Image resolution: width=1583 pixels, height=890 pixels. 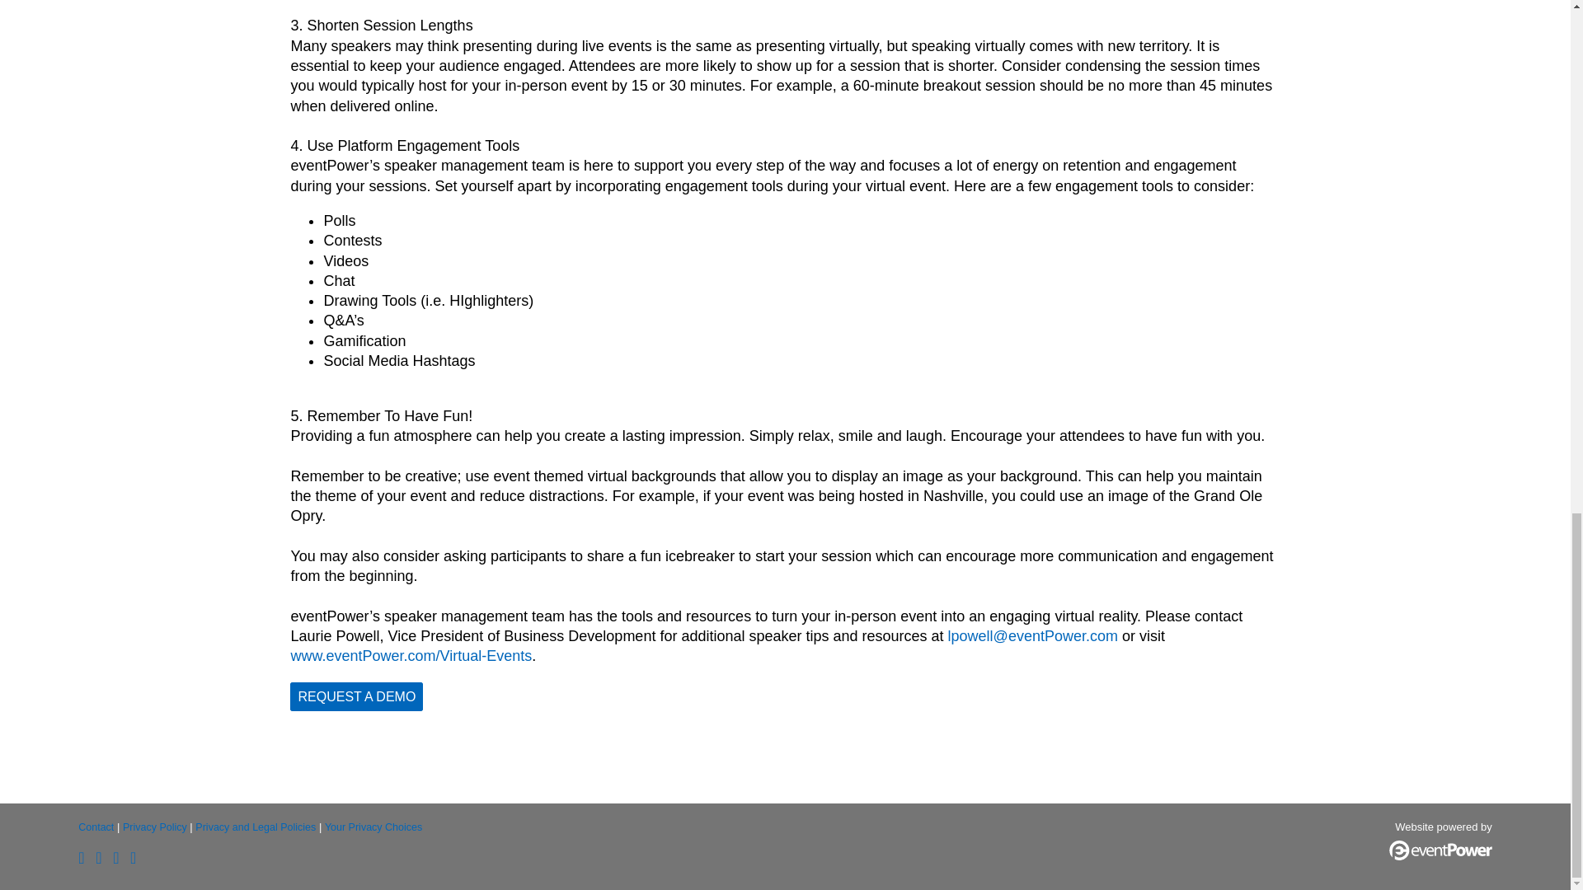 I want to click on Contact, so click(x=96, y=827).